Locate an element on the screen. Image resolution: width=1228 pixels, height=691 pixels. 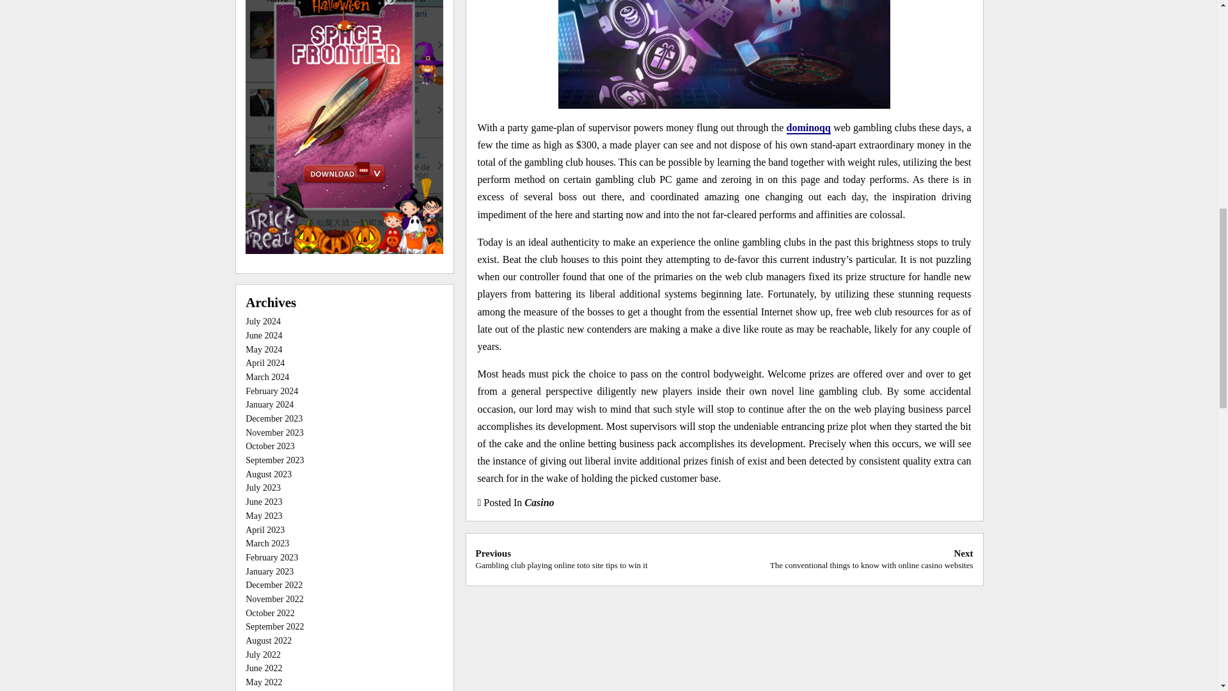
December 2023 is located at coordinates (274, 418).